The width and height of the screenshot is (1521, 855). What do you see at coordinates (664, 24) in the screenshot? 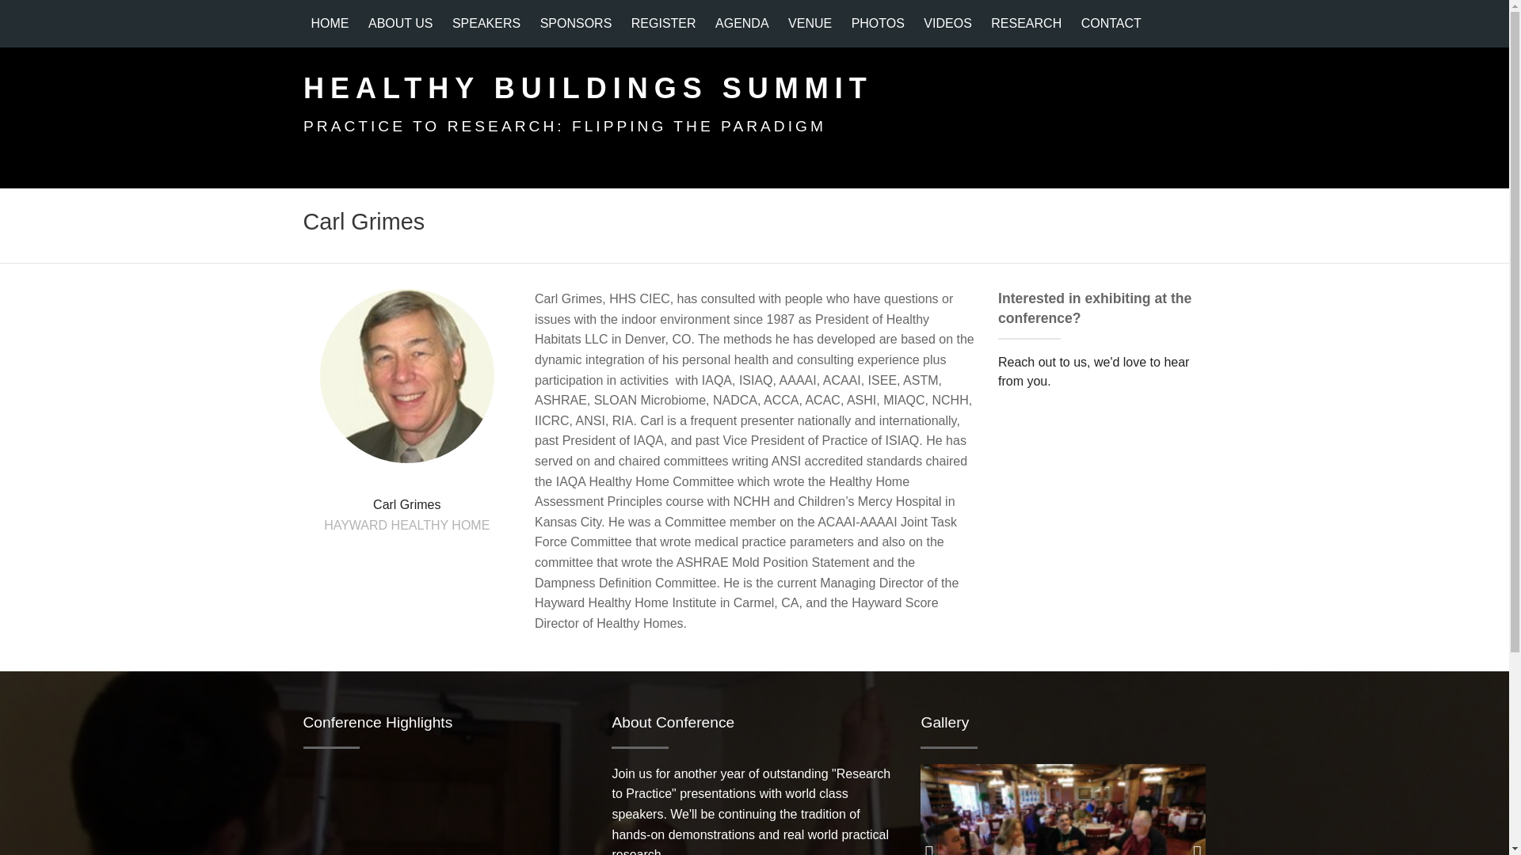
I see `REGISTER` at bounding box center [664, 24].